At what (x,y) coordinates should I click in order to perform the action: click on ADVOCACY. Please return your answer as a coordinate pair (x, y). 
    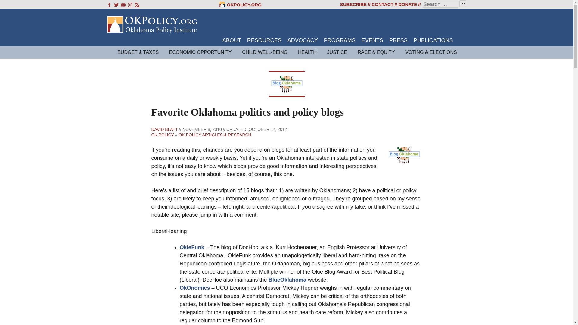
    Looking at the image, I should click on (303, 40).